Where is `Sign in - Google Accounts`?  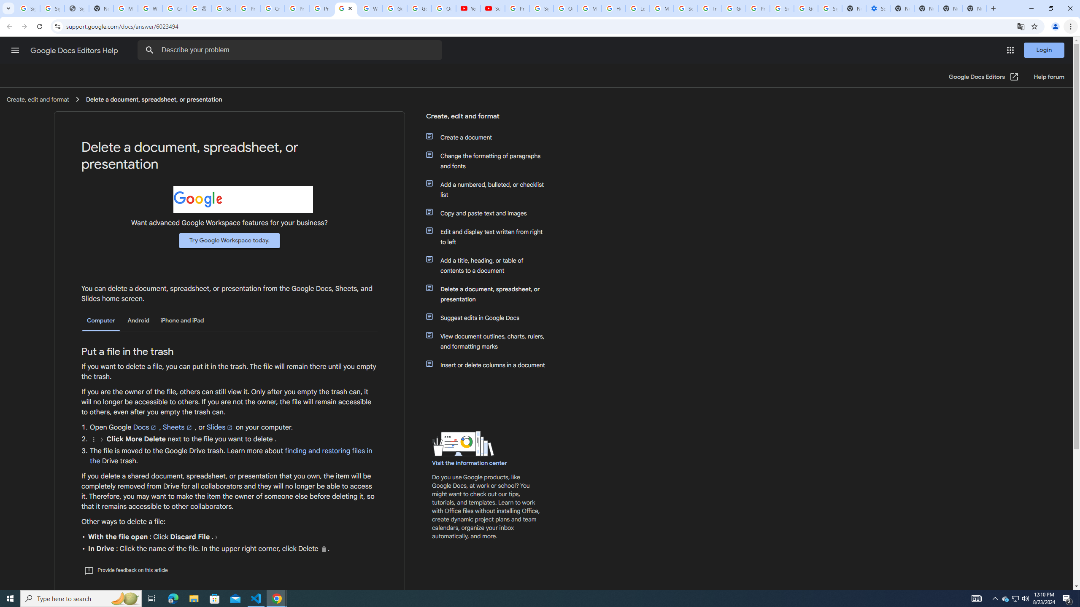
Sign in - Google Accounts is located at coordinates (28, 8).